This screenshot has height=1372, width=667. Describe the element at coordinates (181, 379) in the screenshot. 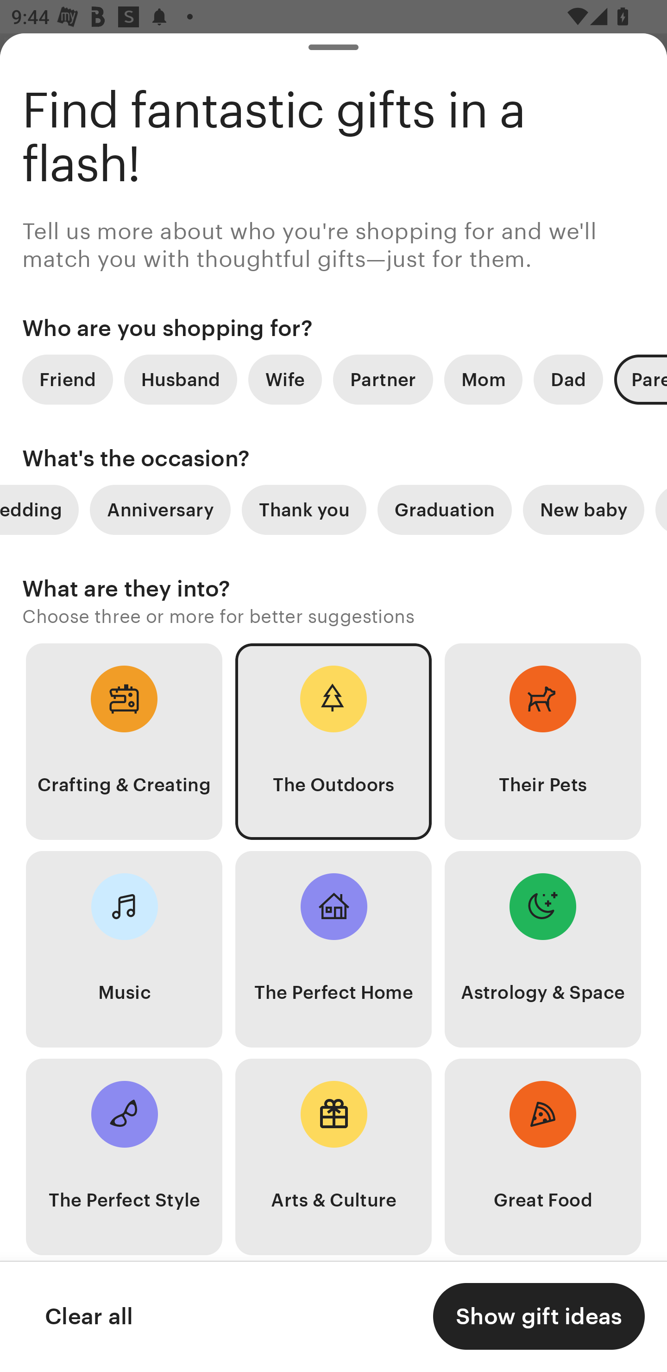

I see `Husband` at that location.